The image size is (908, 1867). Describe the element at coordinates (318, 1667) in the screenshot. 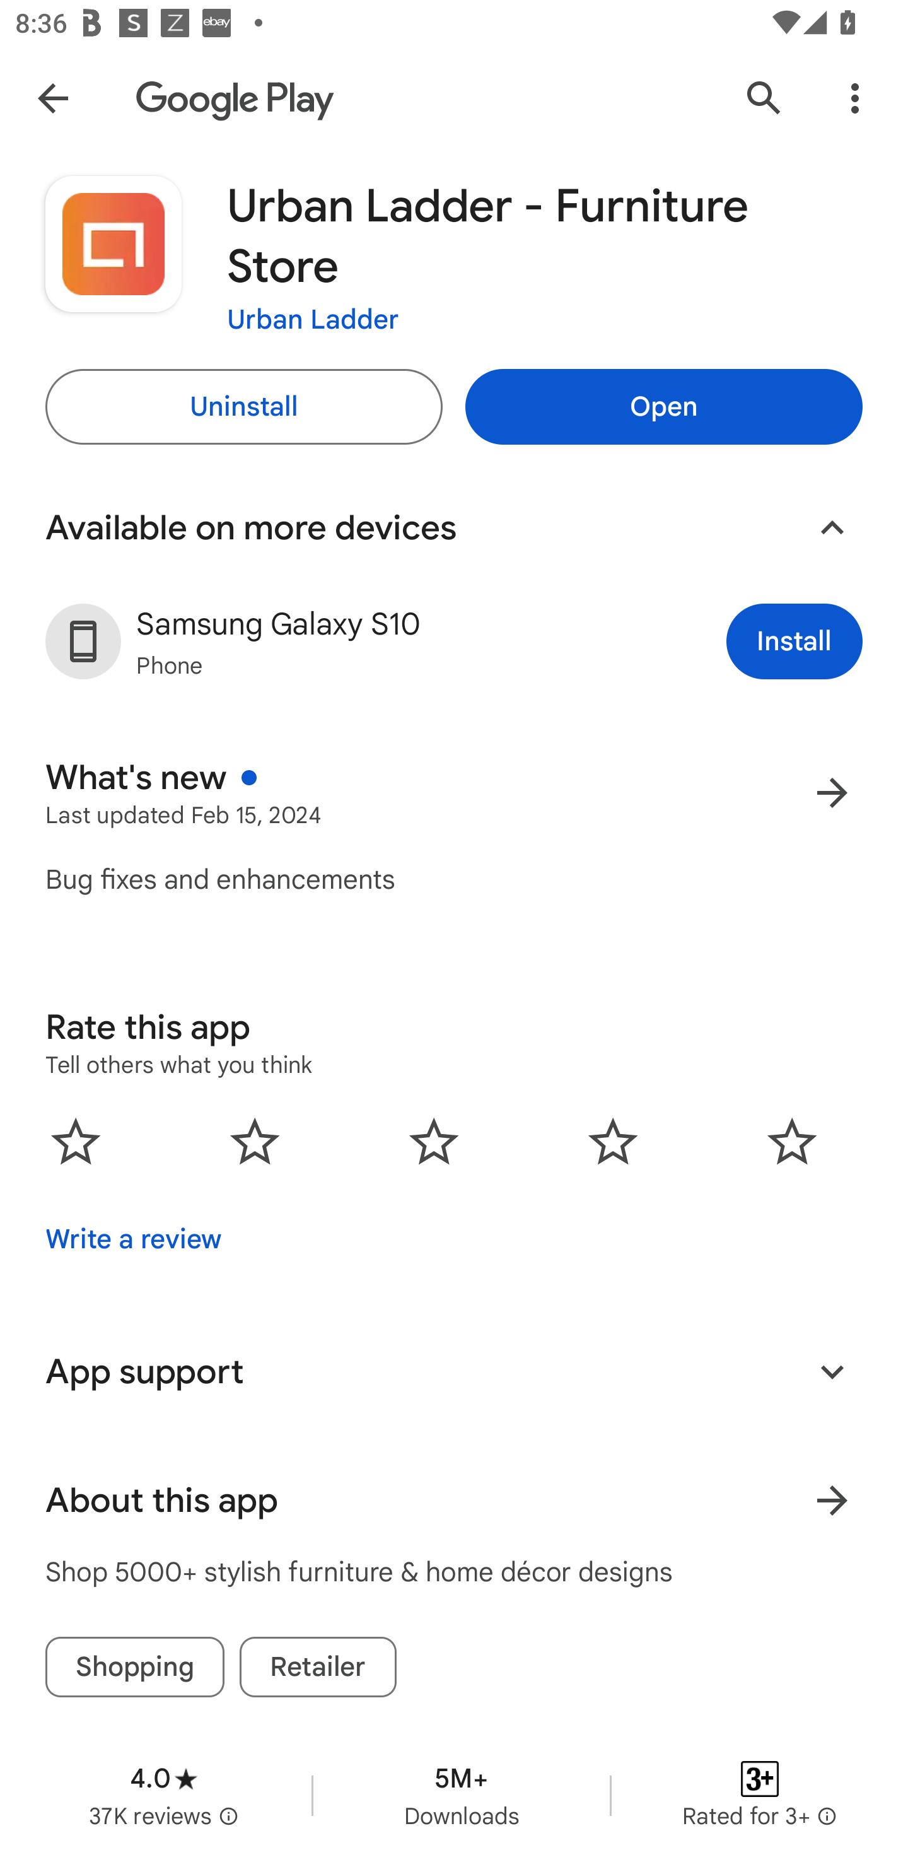

I see `Retailer tag` at that location.